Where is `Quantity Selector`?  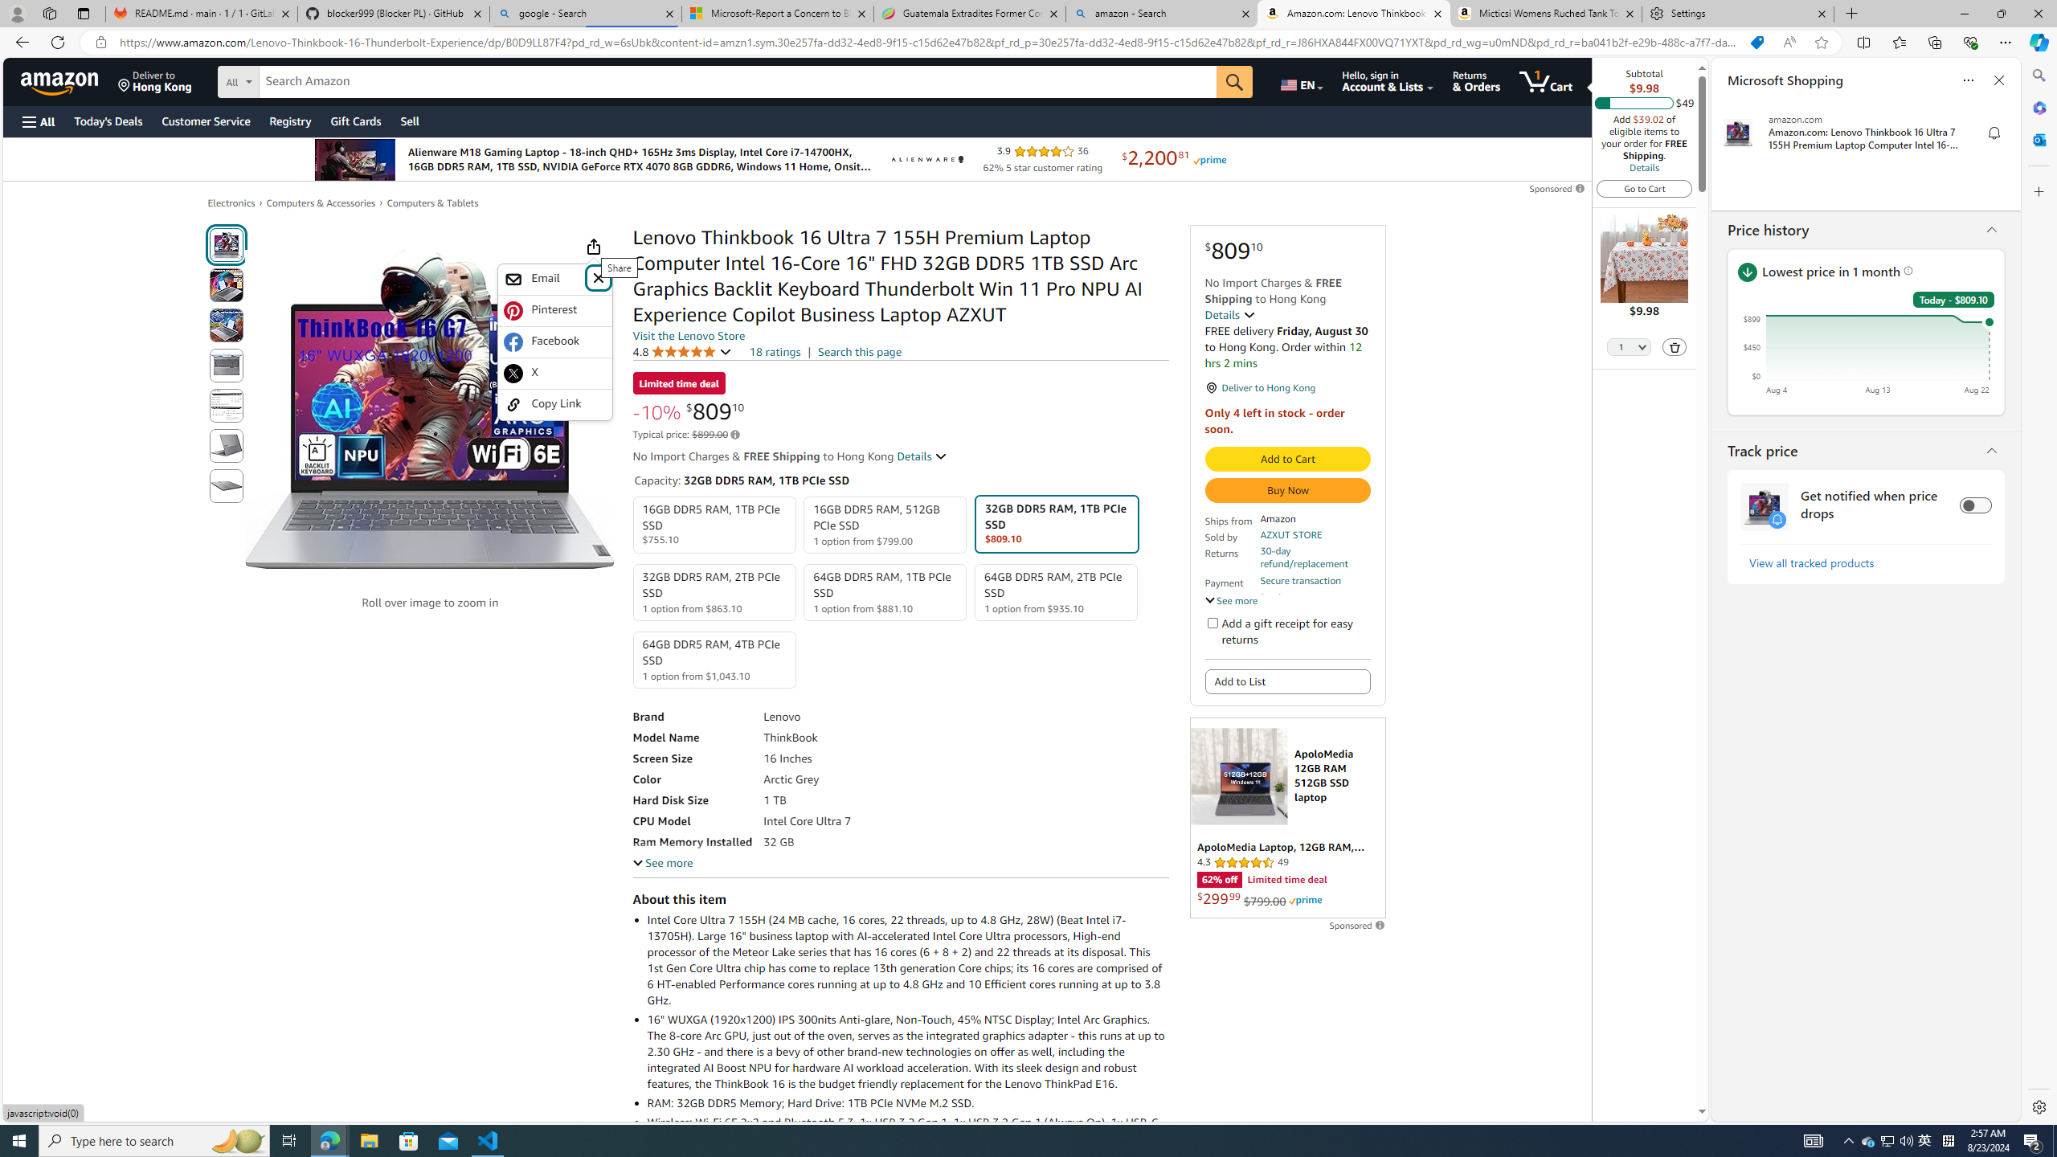
Quantity Selector is located at coordinates (1629, 349).